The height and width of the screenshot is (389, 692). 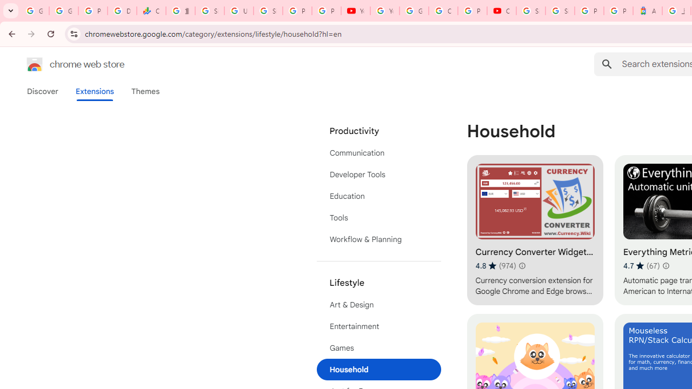 What do you see at coordinates (495, 265) in the screenshot?
I see `Average rating 4.8 out of 5 stars. 974 ratings.` at bounding box center [495, 265].